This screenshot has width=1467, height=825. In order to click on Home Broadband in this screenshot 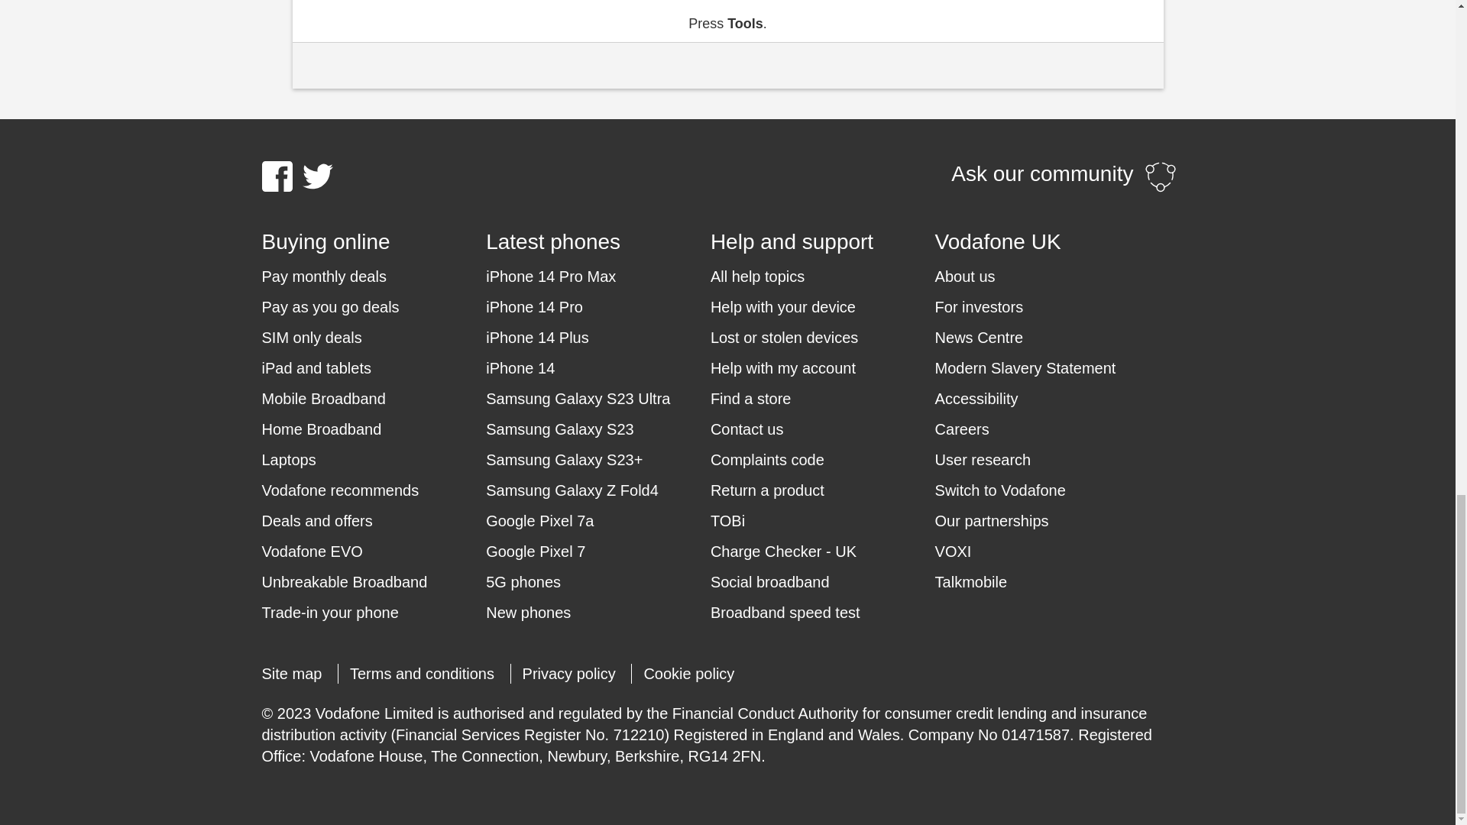, I will do `click(321, 429)`.